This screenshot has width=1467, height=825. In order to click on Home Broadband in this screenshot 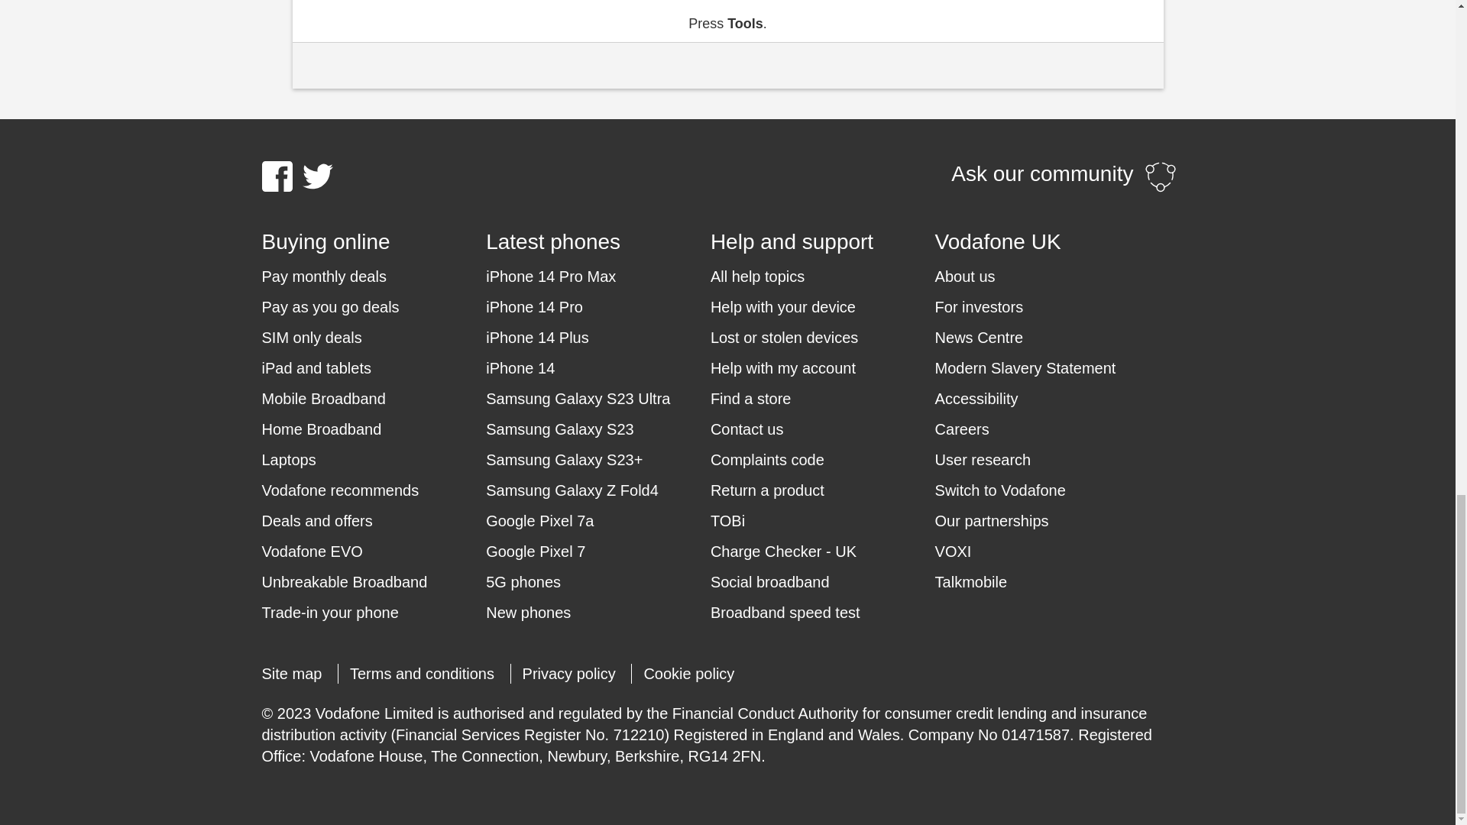, I will do `click(321, 429)`.